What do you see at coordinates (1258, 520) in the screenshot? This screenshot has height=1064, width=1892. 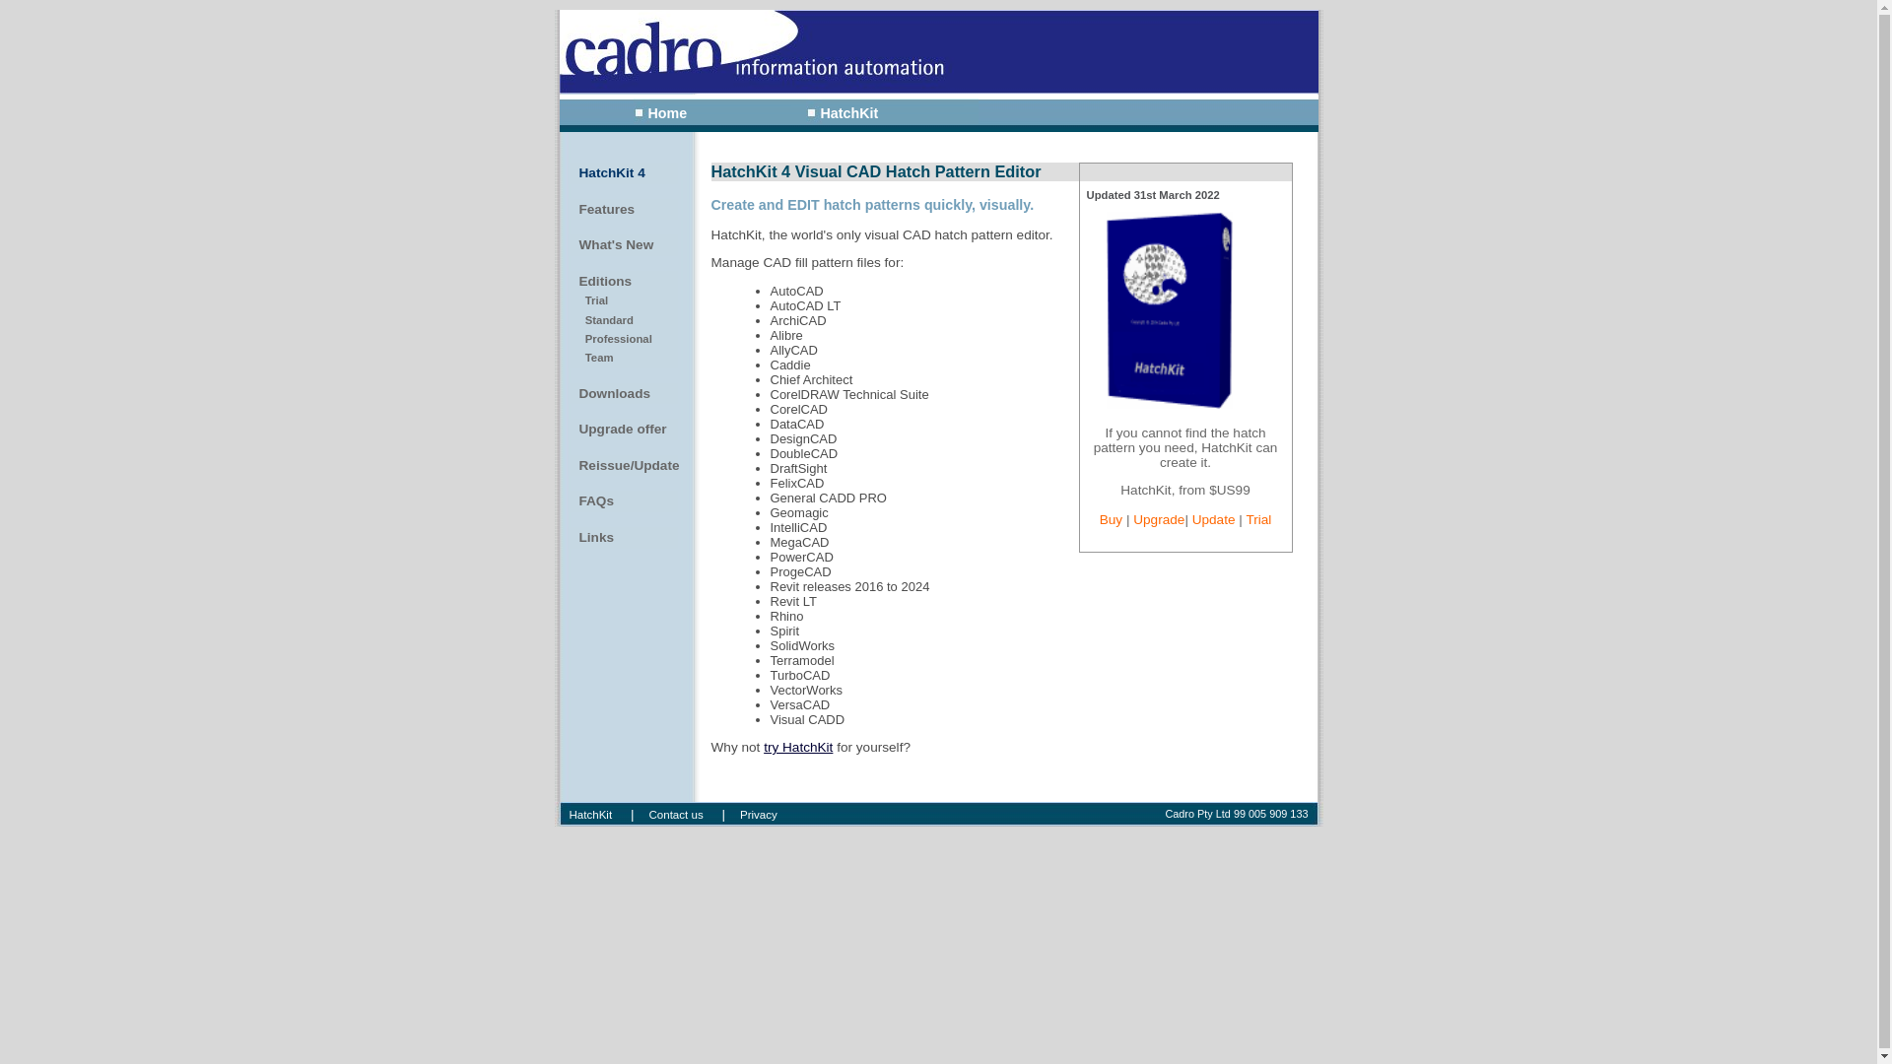 I see `Trial` at bounding box center [1258, 520].